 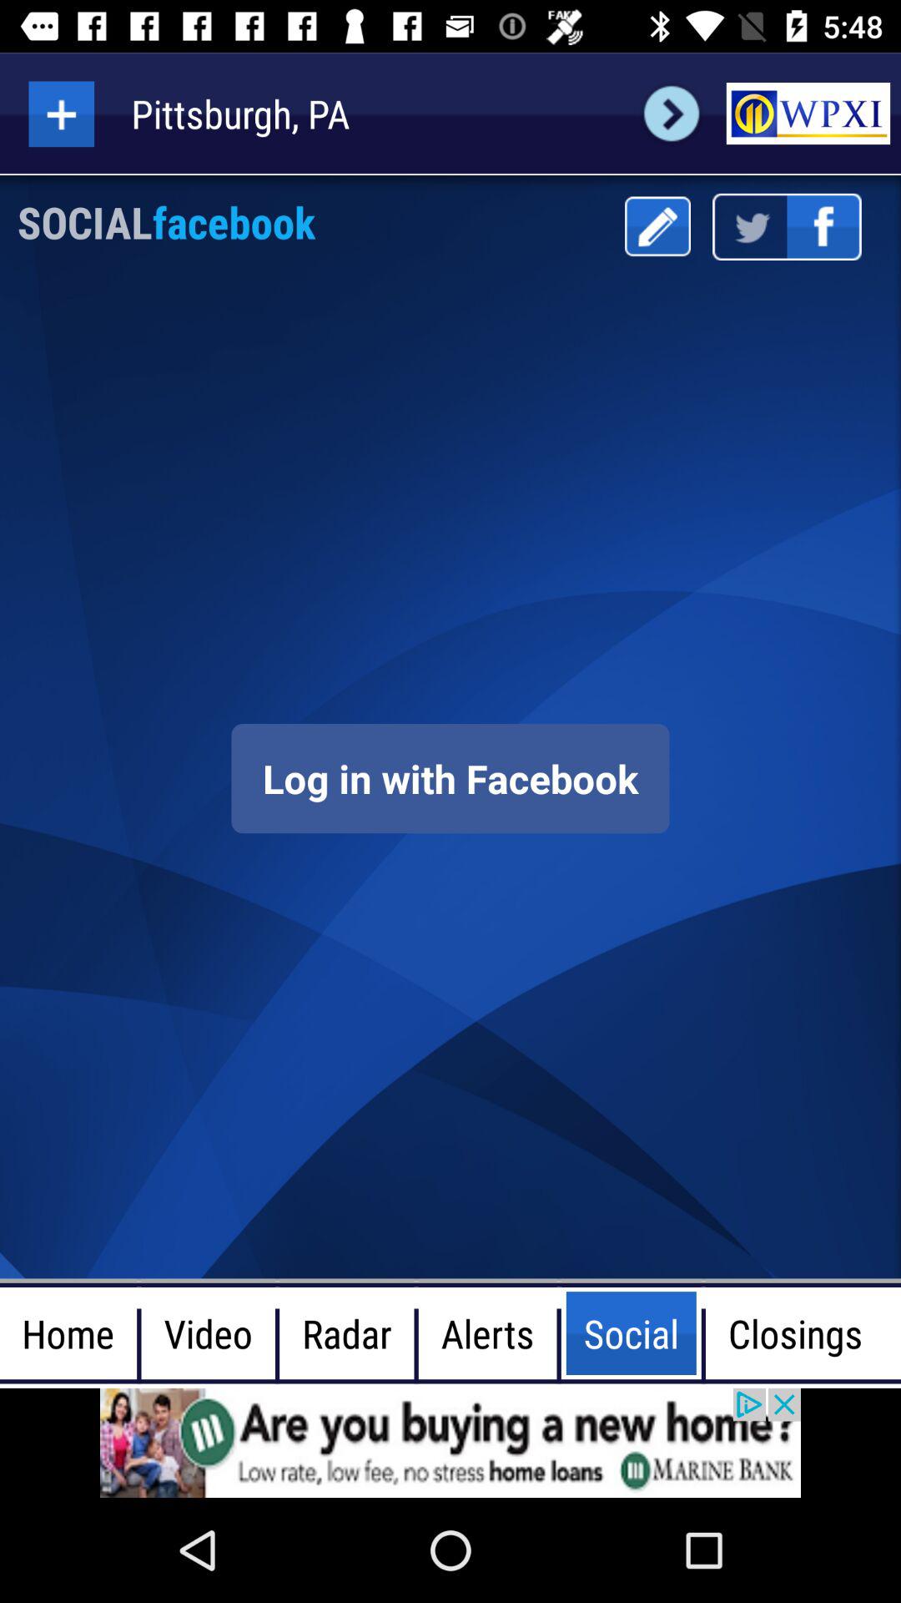 I want to click on toggle edit, so click(x=657, y=227).